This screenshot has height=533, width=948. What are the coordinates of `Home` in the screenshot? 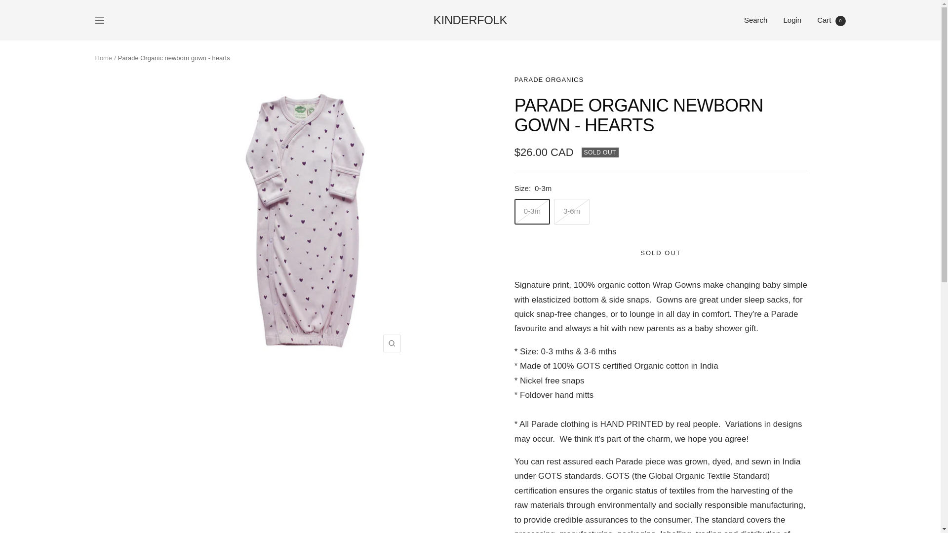 It's located at (661, 253).